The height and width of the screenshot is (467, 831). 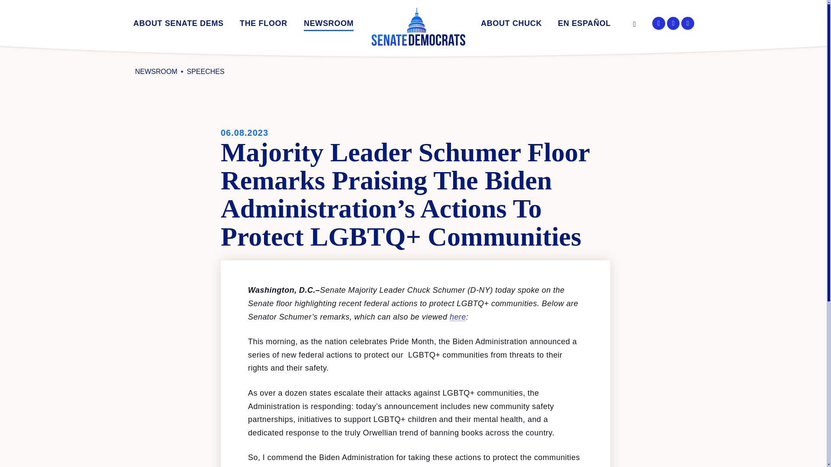 I want to click on Senator Democrats Facebook, so click(x=659, y=23).